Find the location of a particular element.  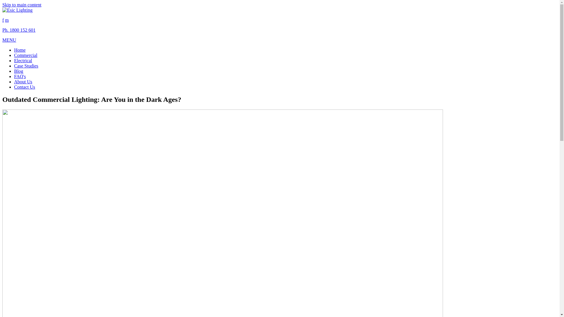

Case Studies is located at coordinates (26, 66).